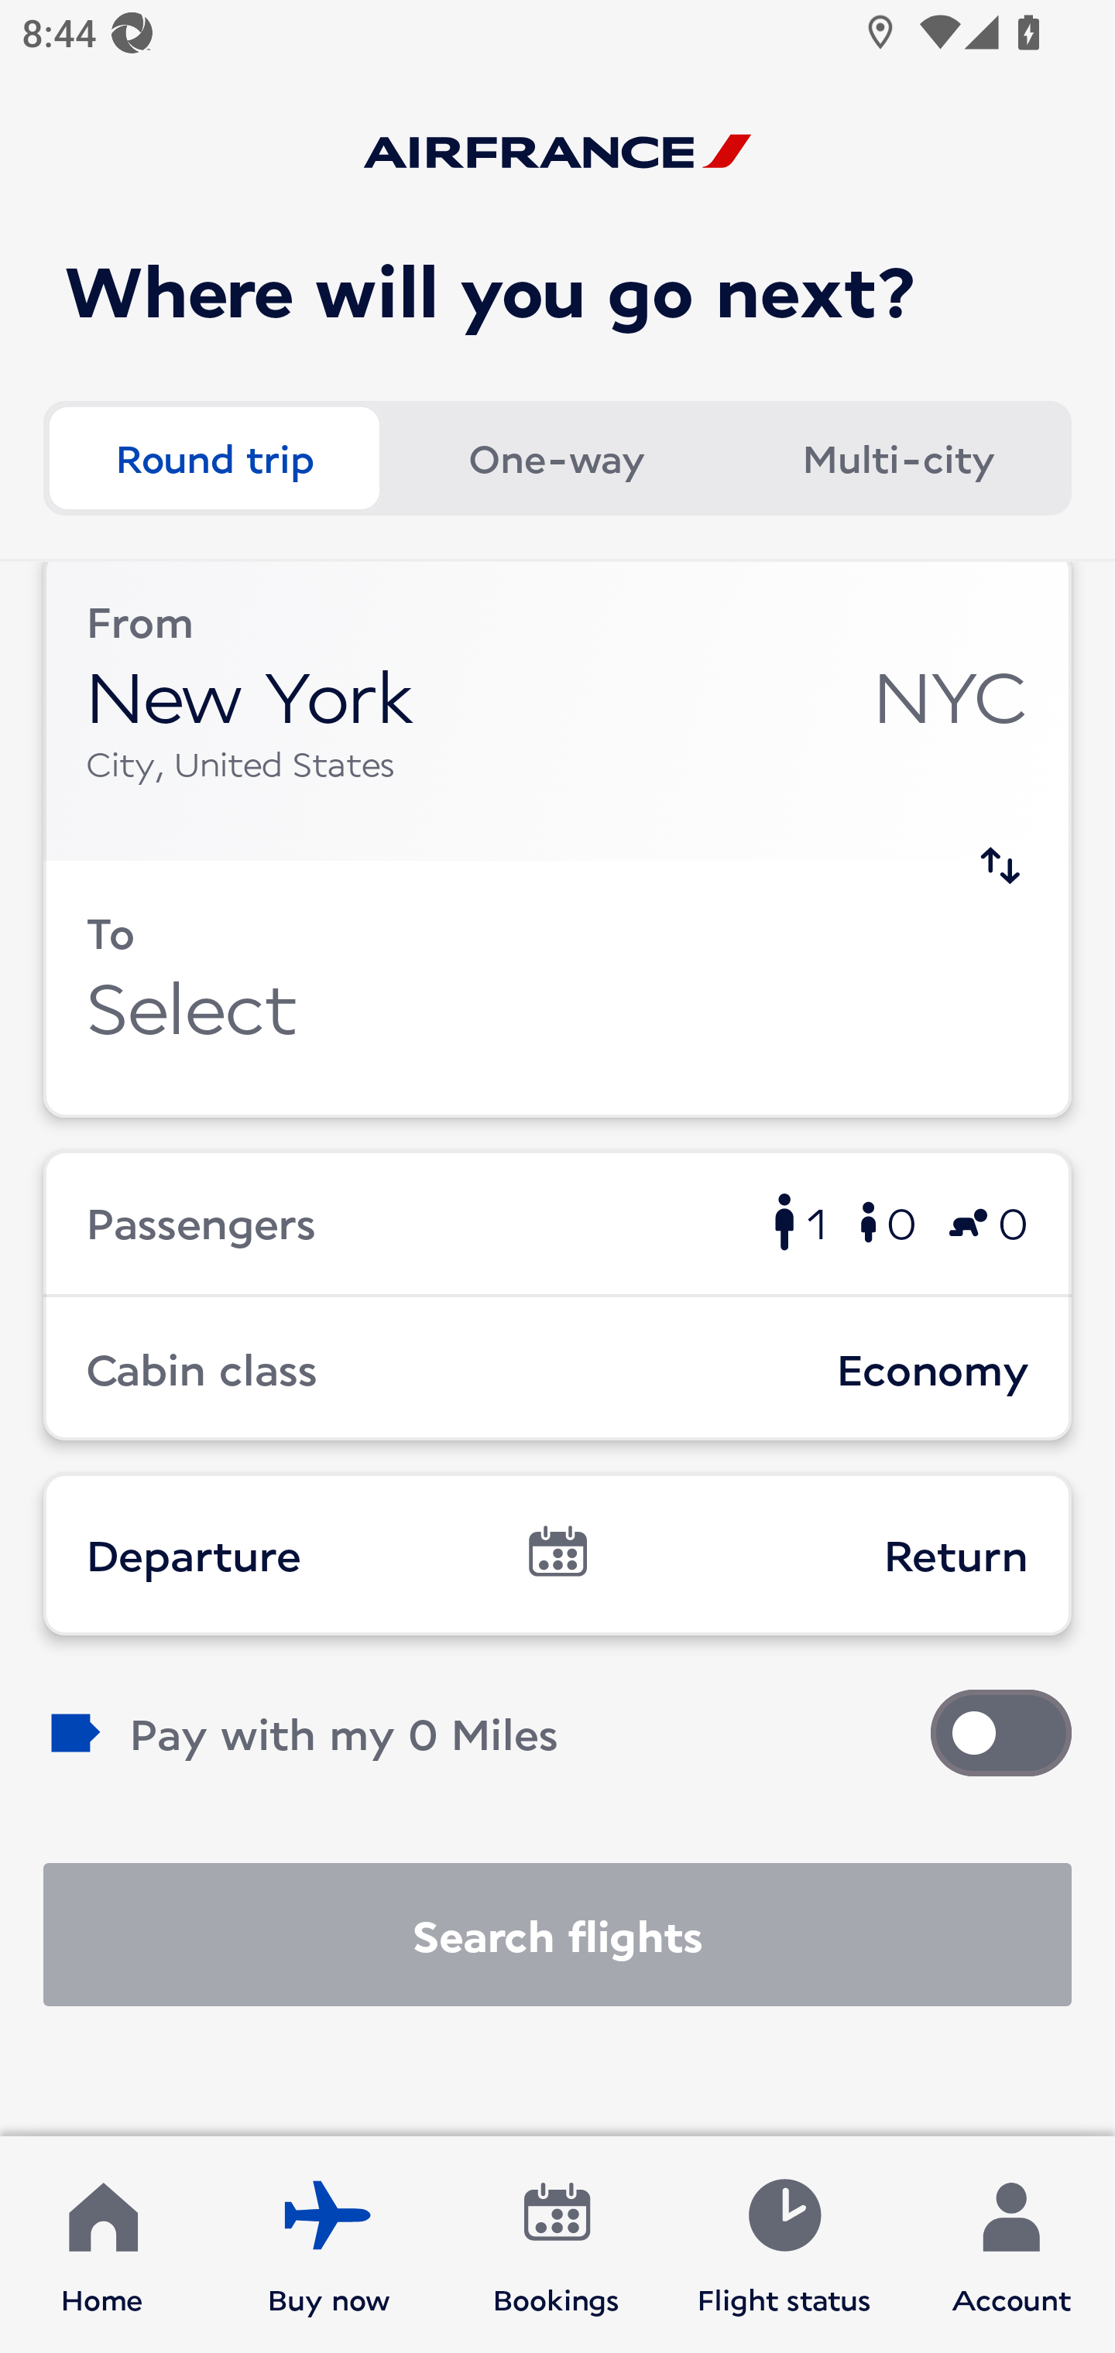 This screenshot has height=2353, width=1115. What do you see at coordinates (557, 1554) in the screenshot?
I see `Departure Return` at bounding box center [557, 1554].